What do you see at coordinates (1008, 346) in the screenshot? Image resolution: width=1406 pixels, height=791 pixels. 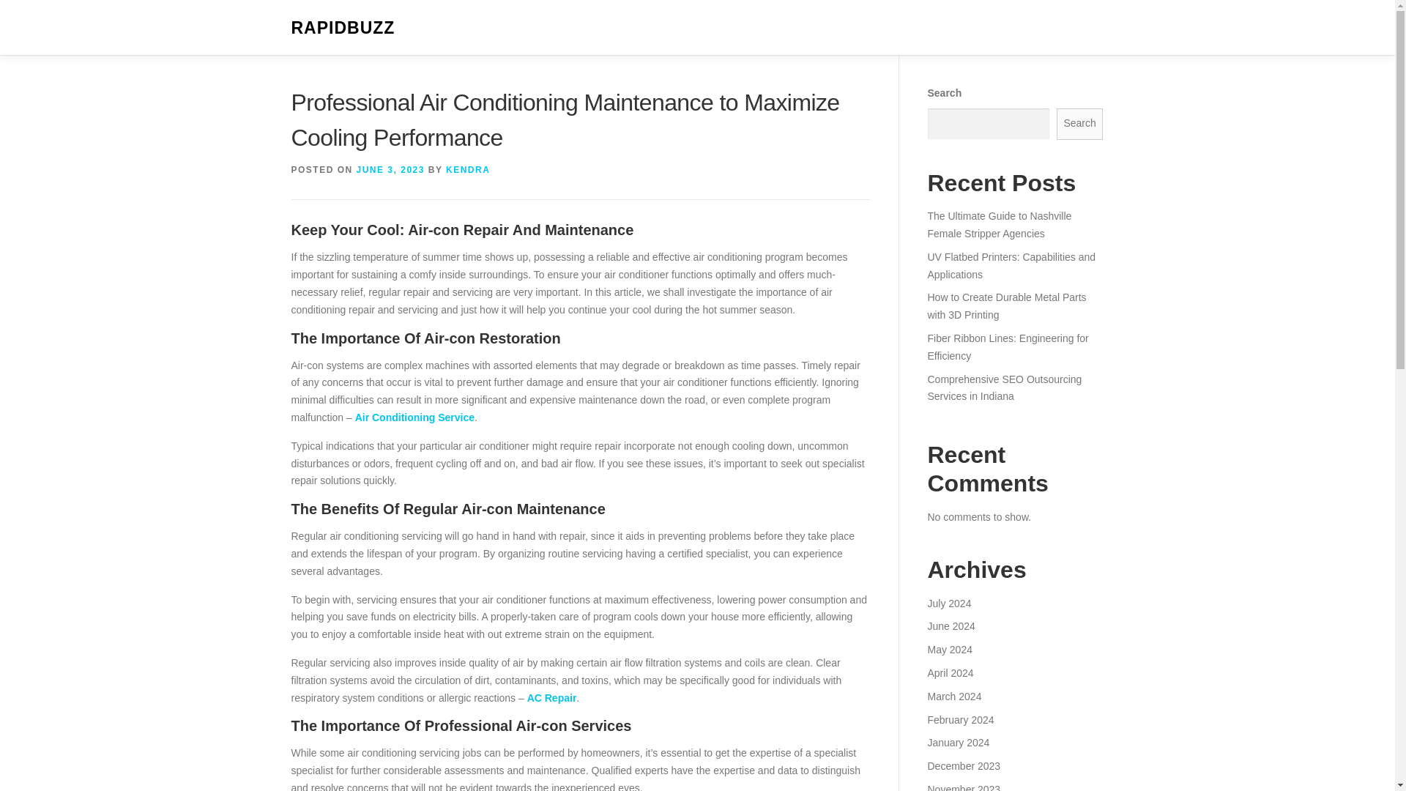 I see `Fiber Ribbon Lines: Engineering for Efficiency` at bounding box center [1008, 346].